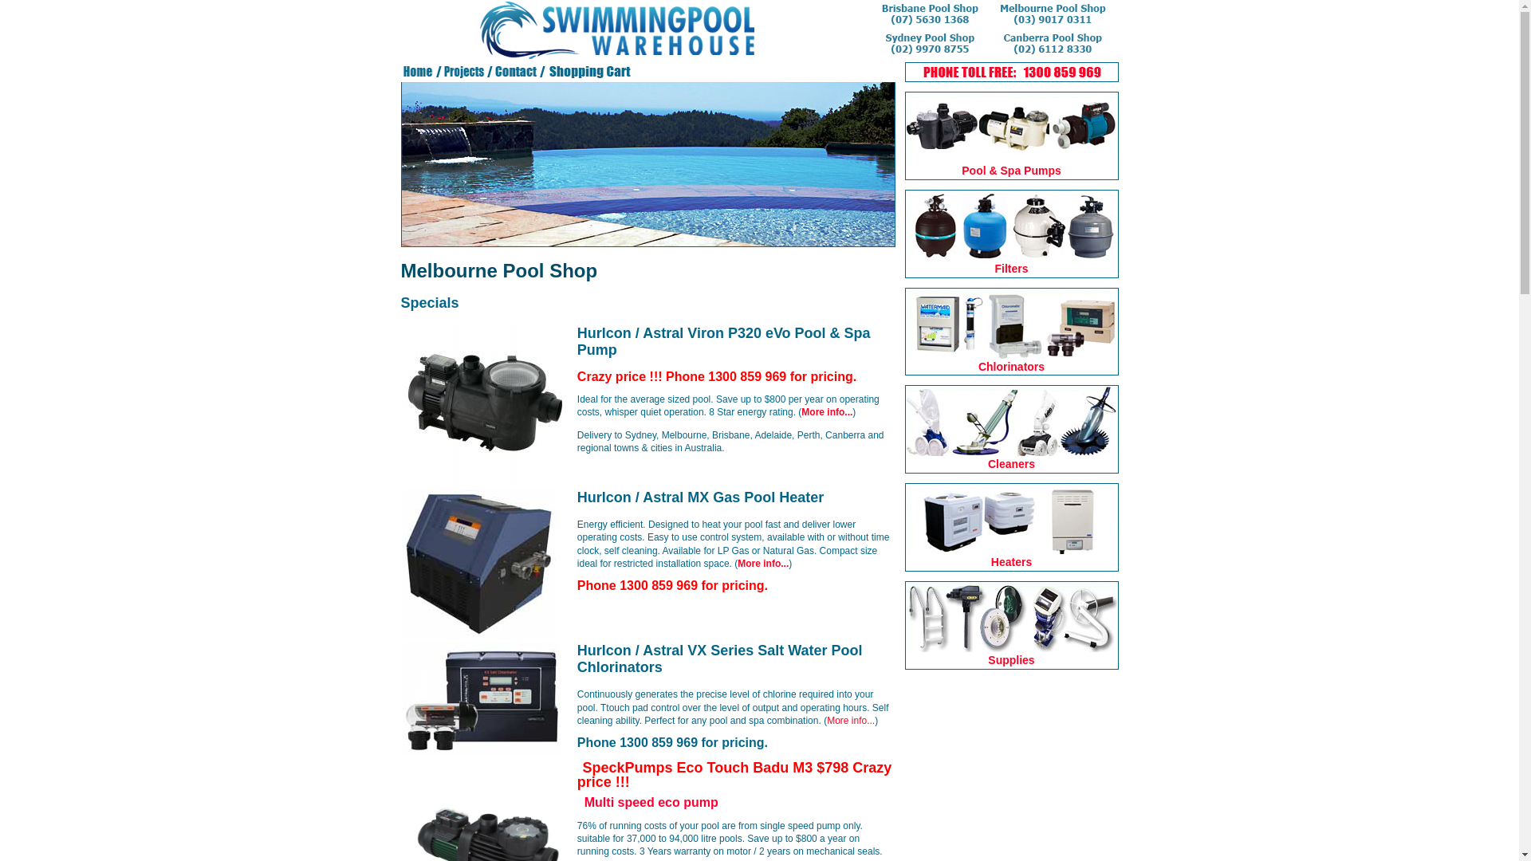 The image size is (1531, 861). Describe the element at coordinates (1011, 562) in the screenshot. I see `Heaters` at that location.